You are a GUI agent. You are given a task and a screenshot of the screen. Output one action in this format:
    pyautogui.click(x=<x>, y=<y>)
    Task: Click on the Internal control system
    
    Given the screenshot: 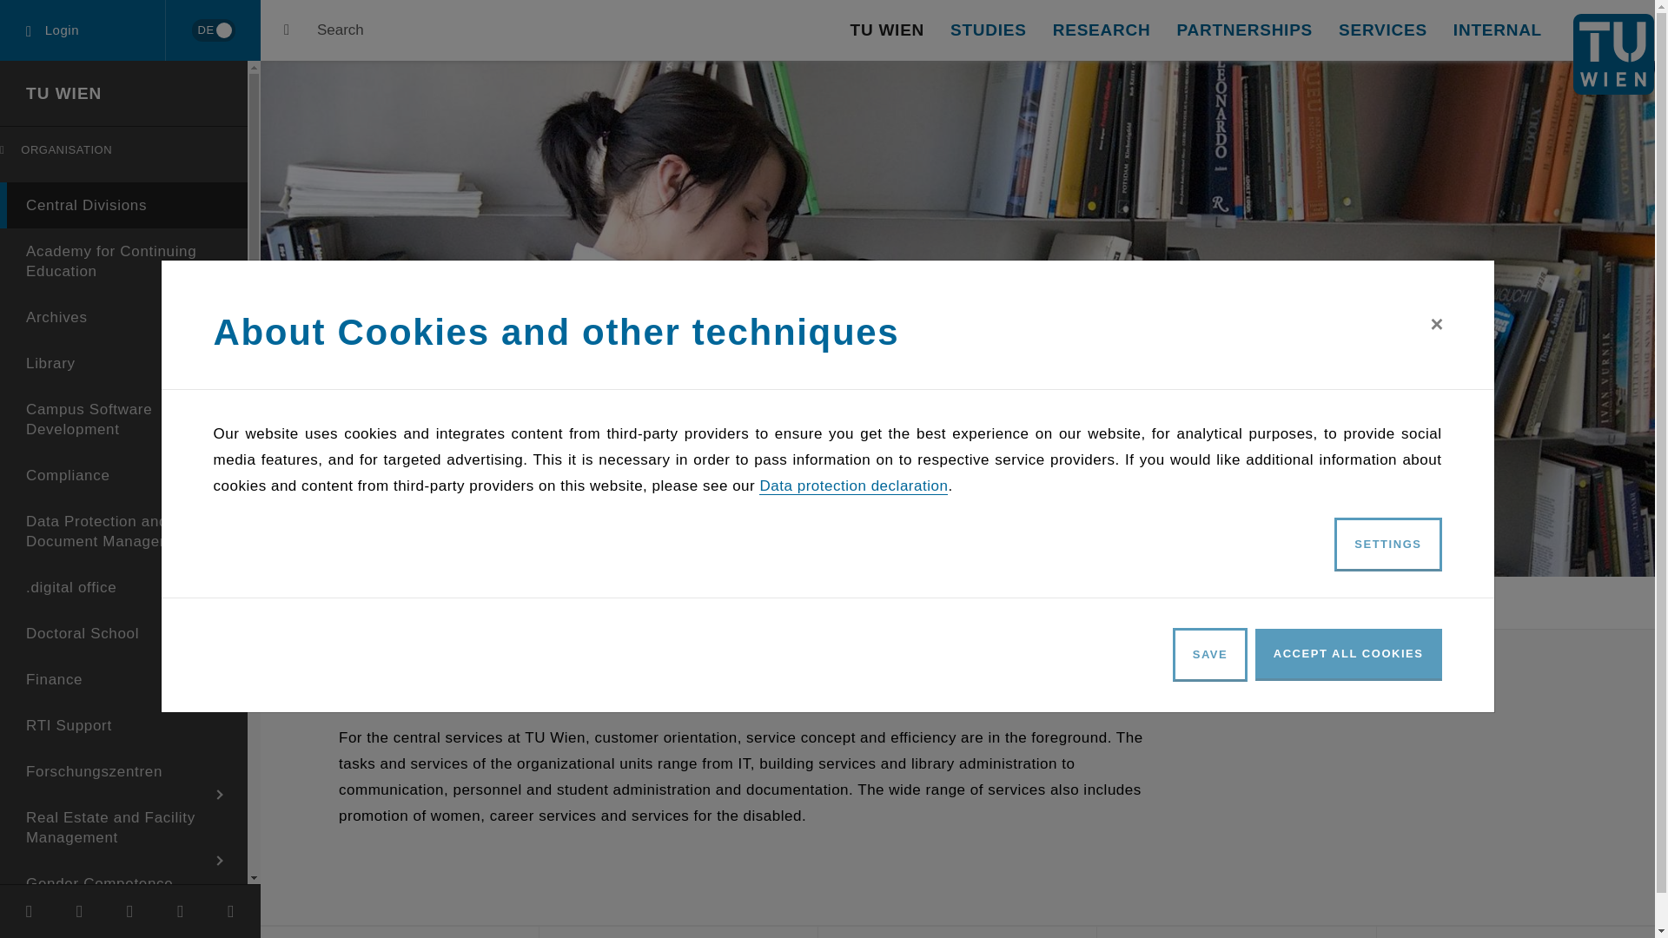 What is the action you would take?
    pyautogui.click(x=123, y=922)
    